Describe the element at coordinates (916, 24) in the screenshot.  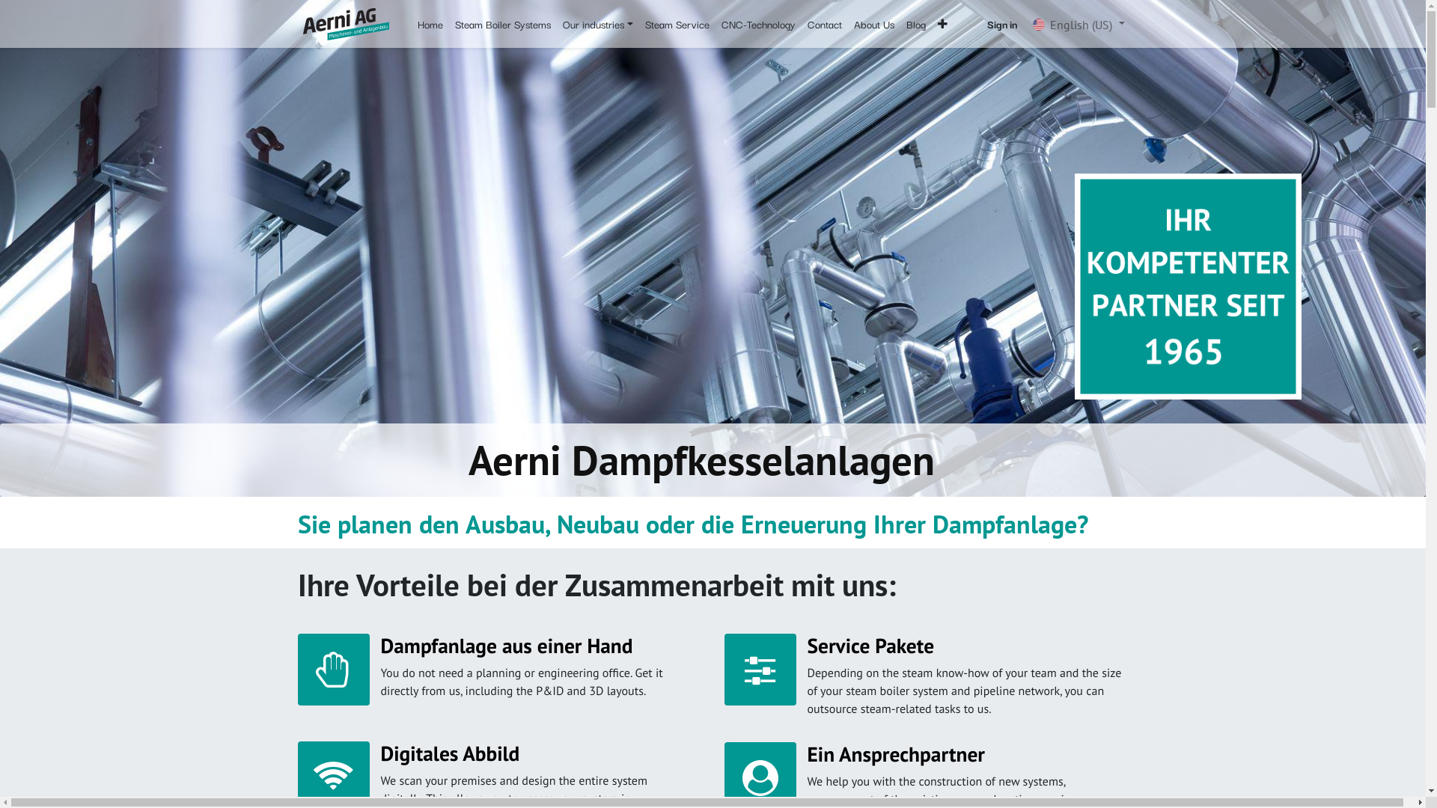
I see `Blog` at that location.